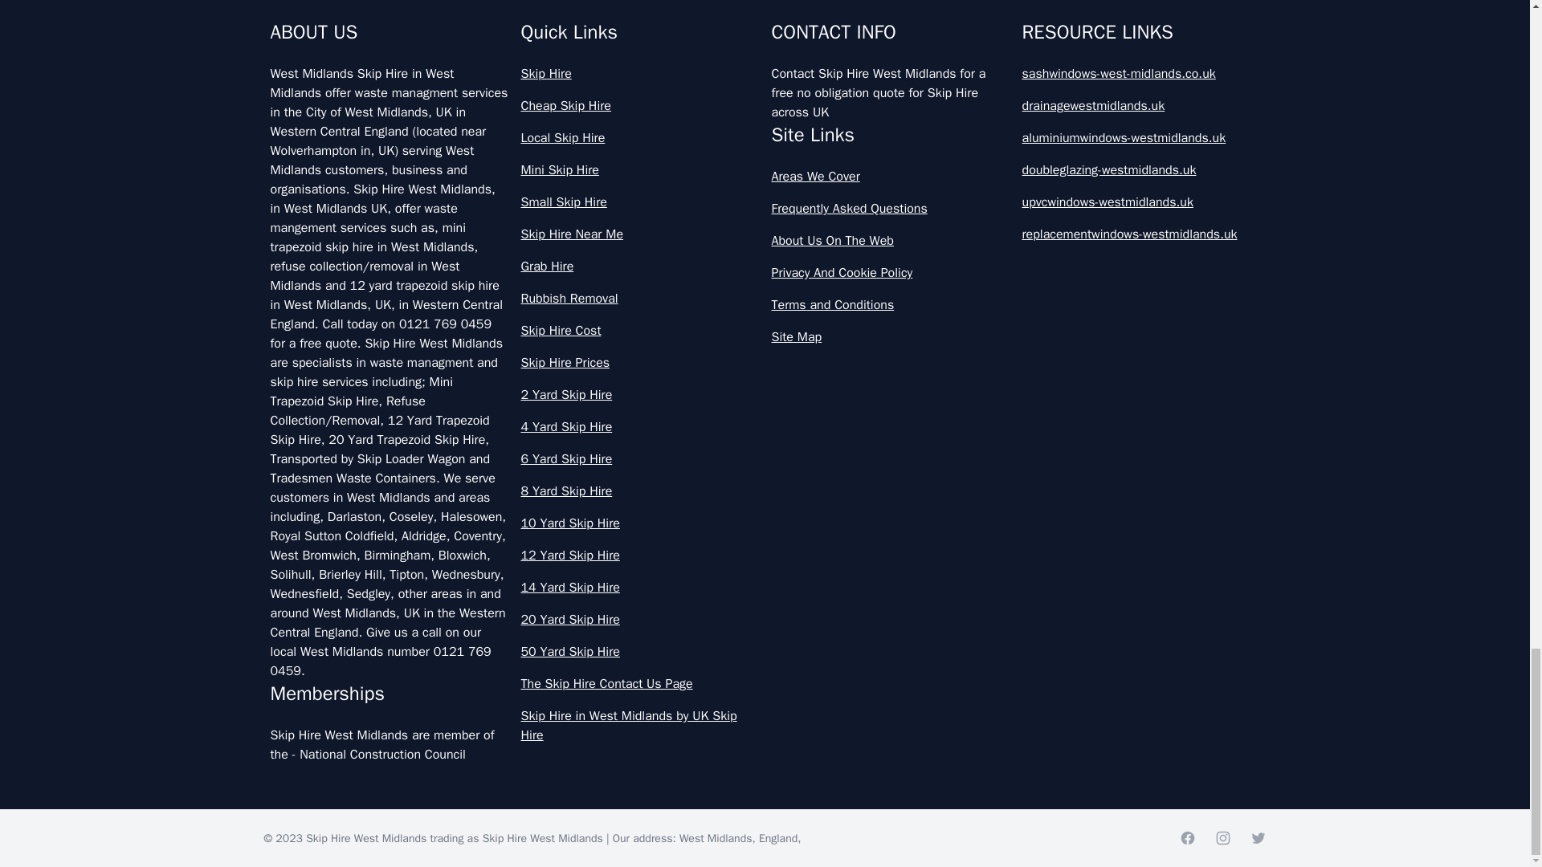  Describe the element at coordinates (639, 169) in the screenshot. I see `Mini Skip Hire` at that location.